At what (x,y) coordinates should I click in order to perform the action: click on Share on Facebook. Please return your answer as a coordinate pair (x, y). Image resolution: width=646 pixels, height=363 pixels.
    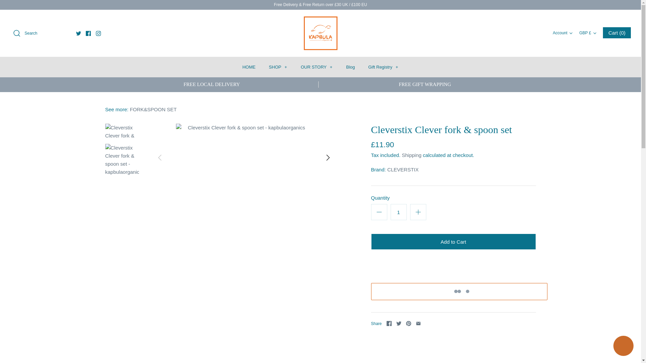
    Looking at the image, I should click on (389, 323).